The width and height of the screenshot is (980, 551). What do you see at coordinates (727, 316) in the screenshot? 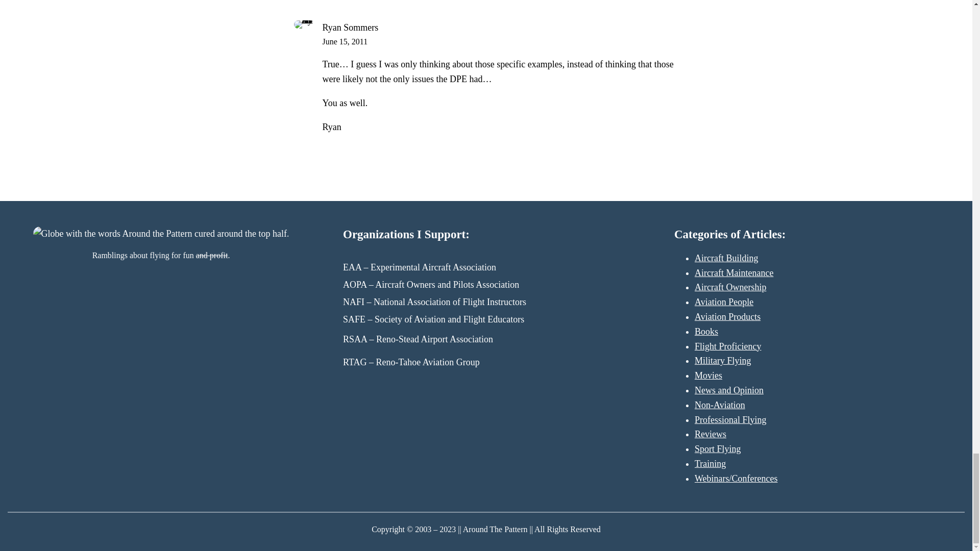
I see `Aviation Products` at bounding box center [727, 316].